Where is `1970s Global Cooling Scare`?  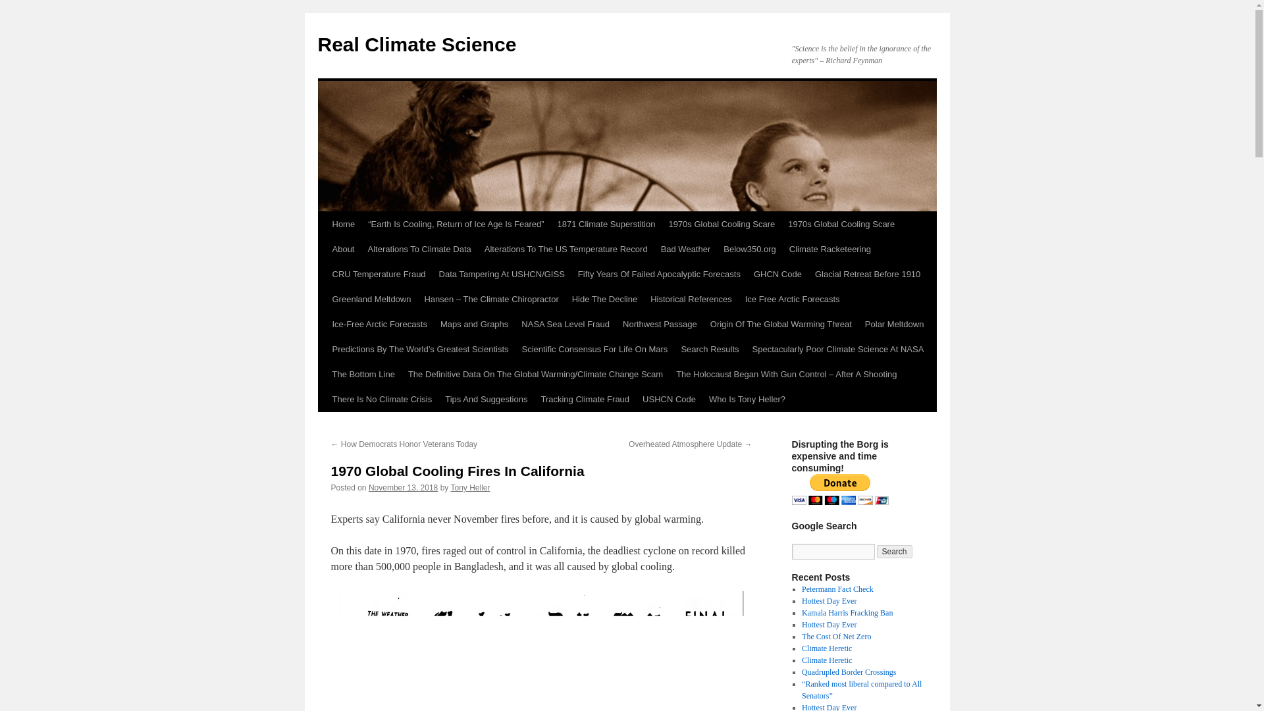
1970s Global Cooling Scare is located at coordinates (841, 224).